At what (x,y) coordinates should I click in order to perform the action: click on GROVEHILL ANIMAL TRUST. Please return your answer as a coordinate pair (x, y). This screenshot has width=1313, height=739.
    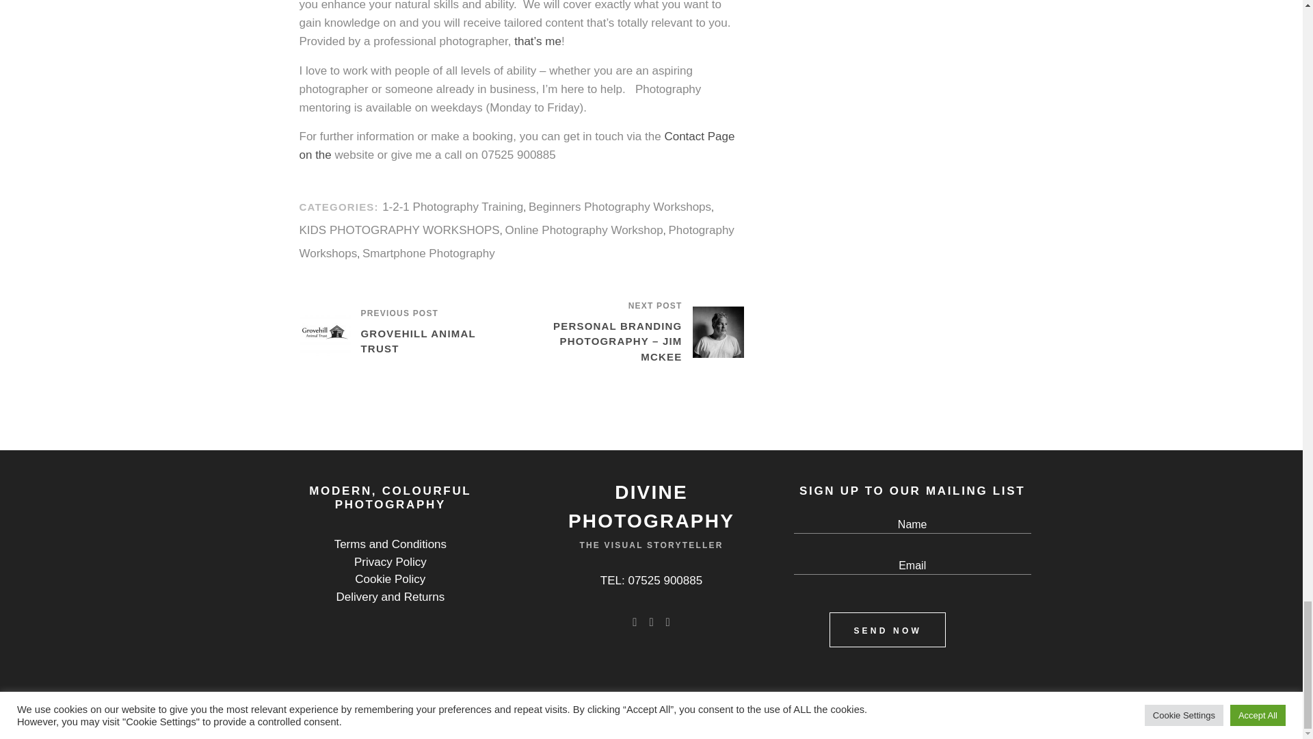
    Looking at the image, I should click on (431, 341).